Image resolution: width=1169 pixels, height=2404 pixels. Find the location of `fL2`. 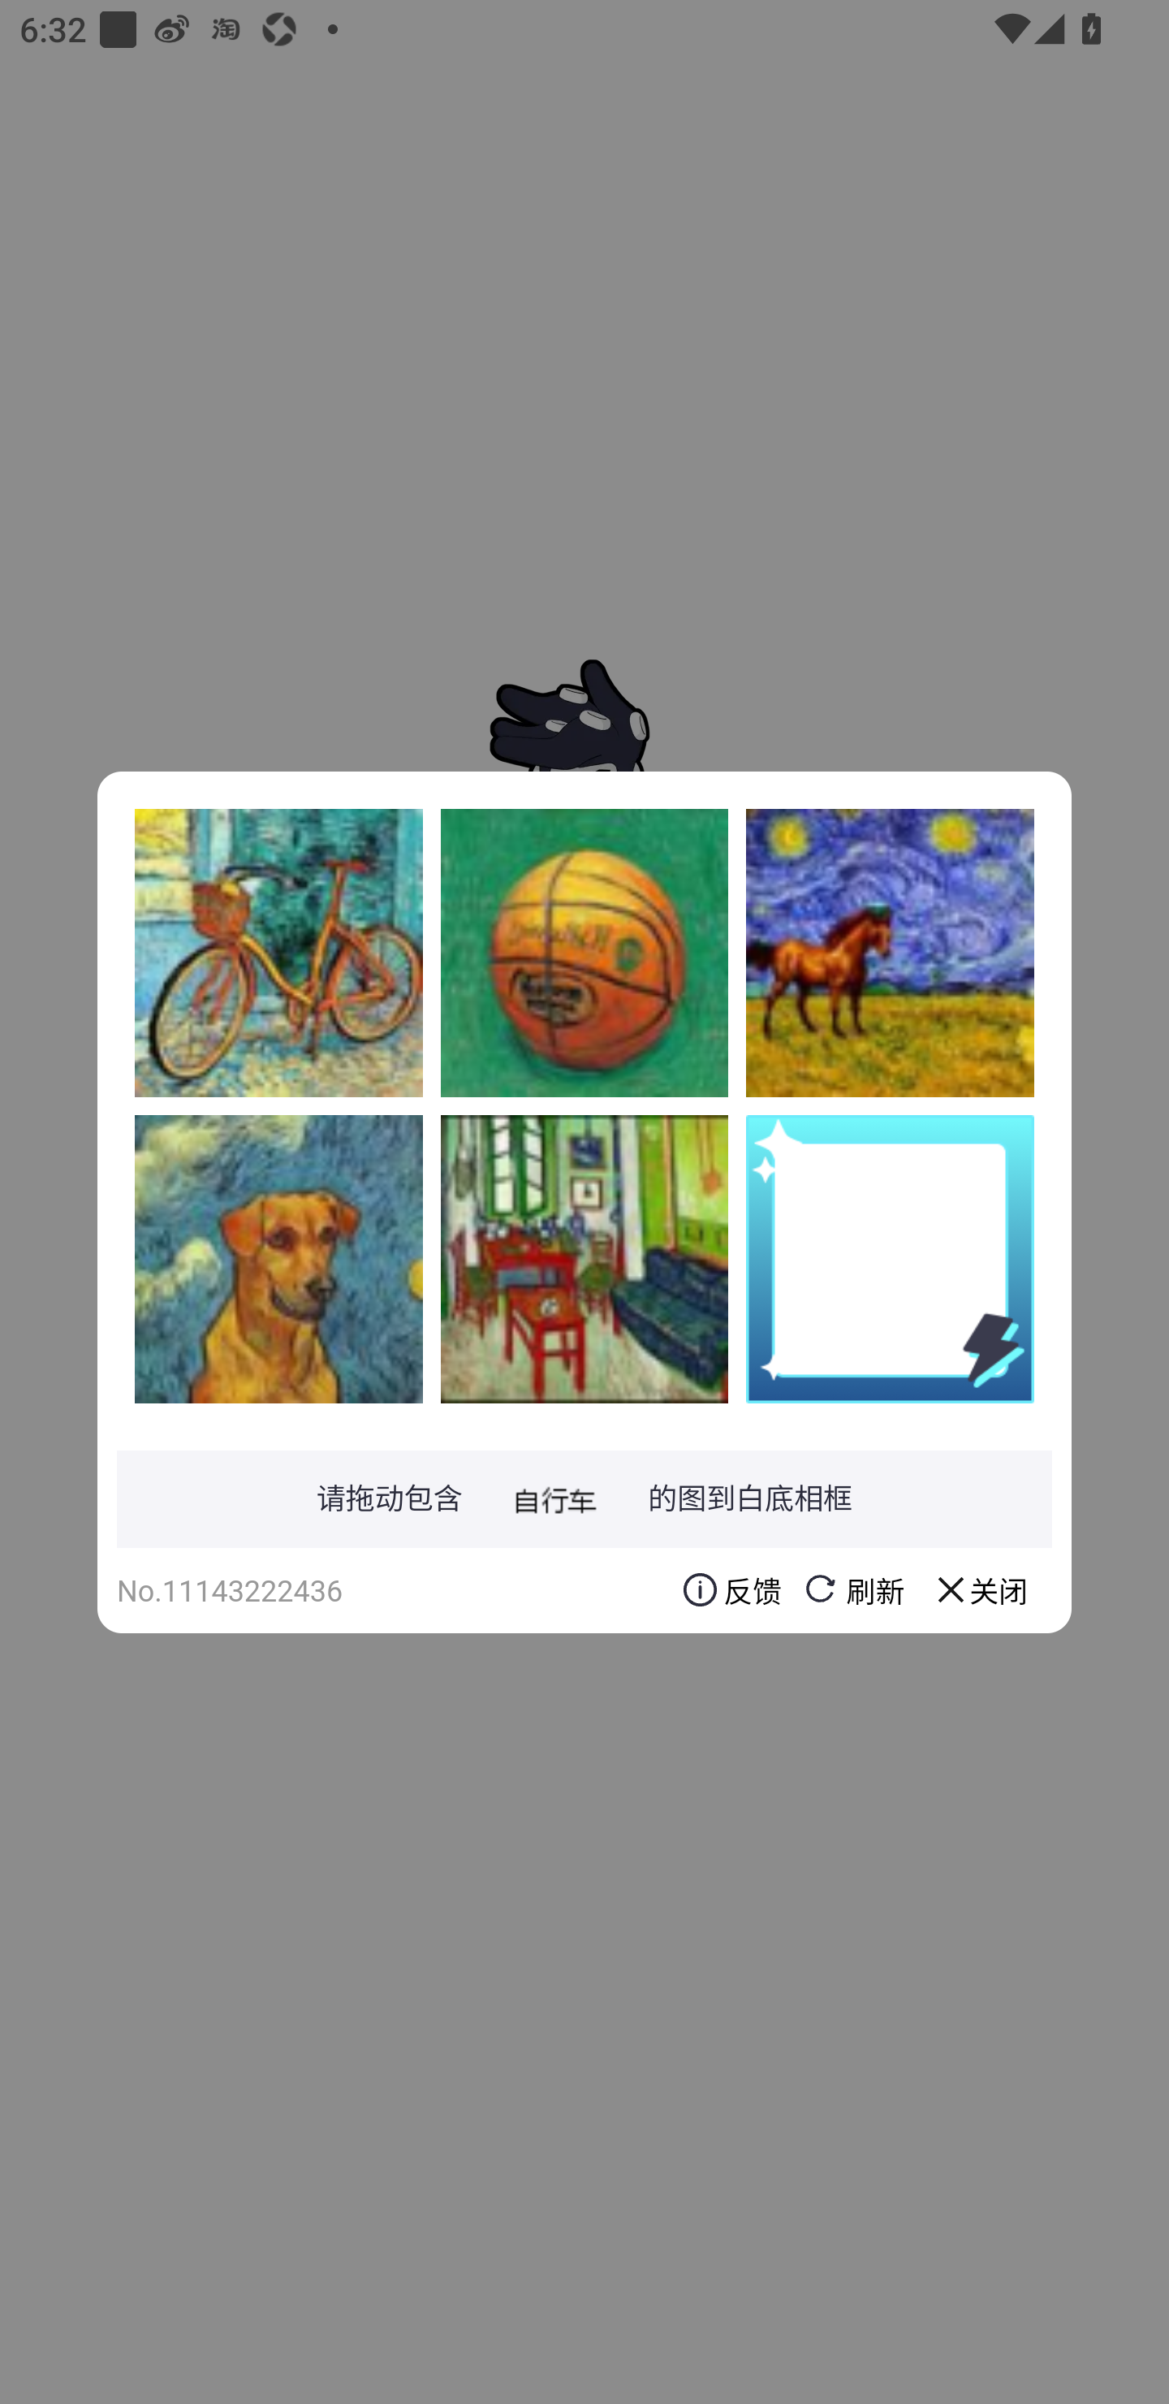

fL2 is located at coordinates (584, 953).